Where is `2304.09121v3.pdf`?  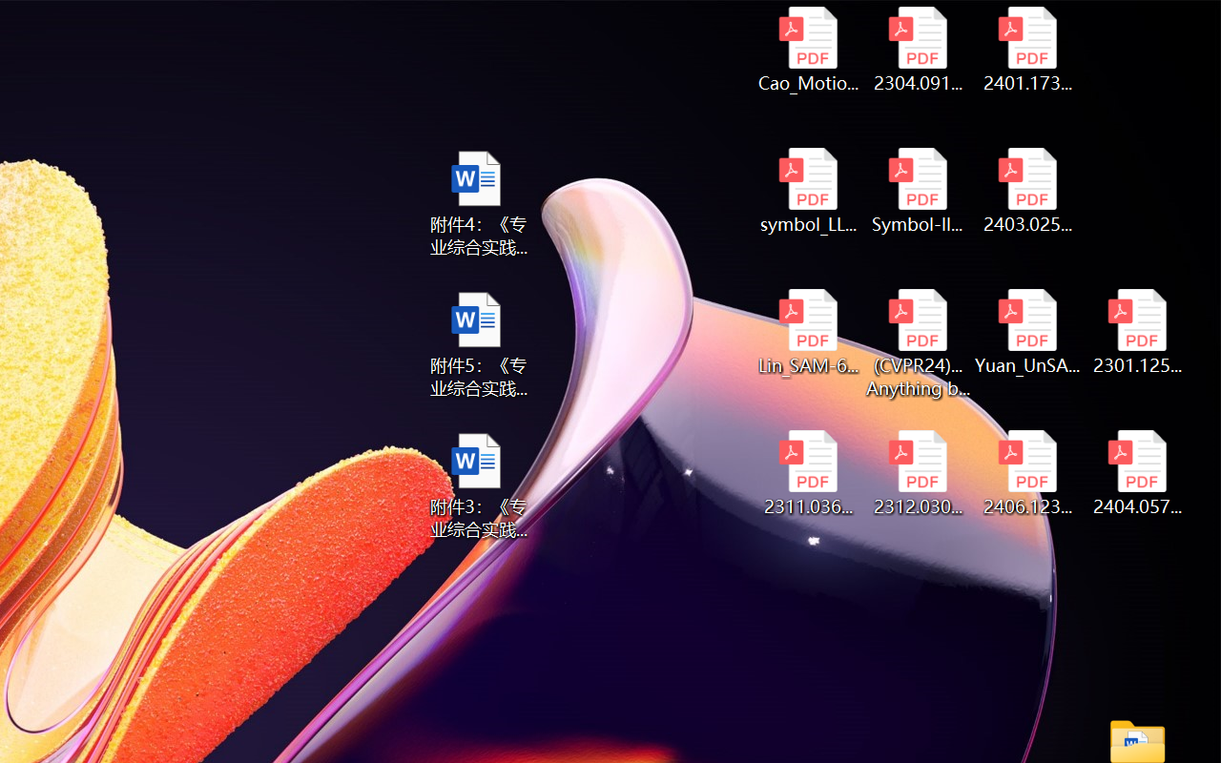 2304.09121v3.pdf is located at coordinates (918, 50).